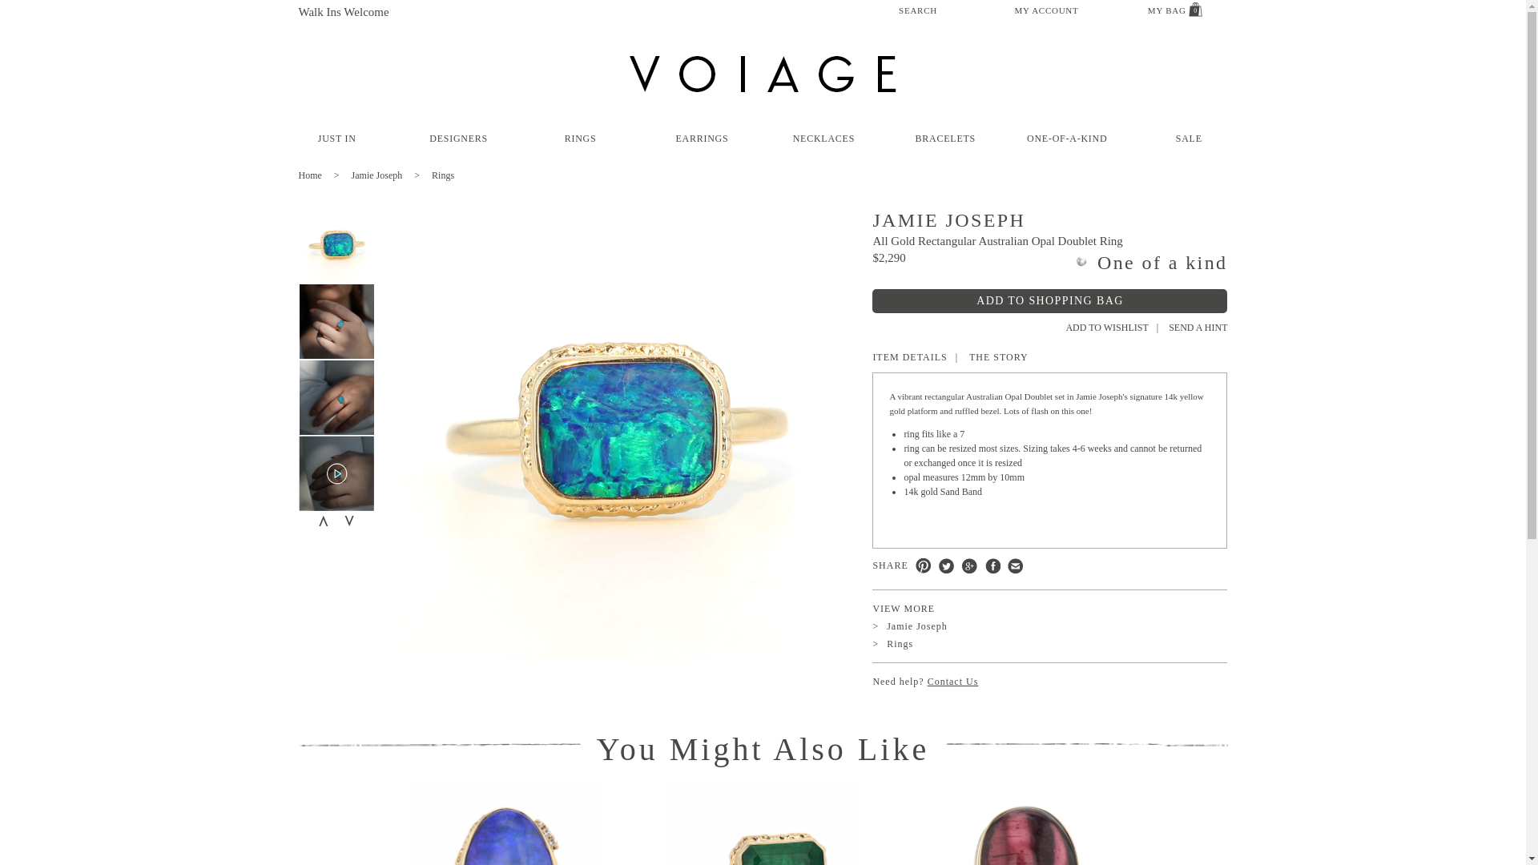 This screenshot has height=865, width=1538. What do you see at coordinates (1067, 139) in the screenshot?
I see `ONE-OF-A-KIND` at bounding box center [1067, 139].